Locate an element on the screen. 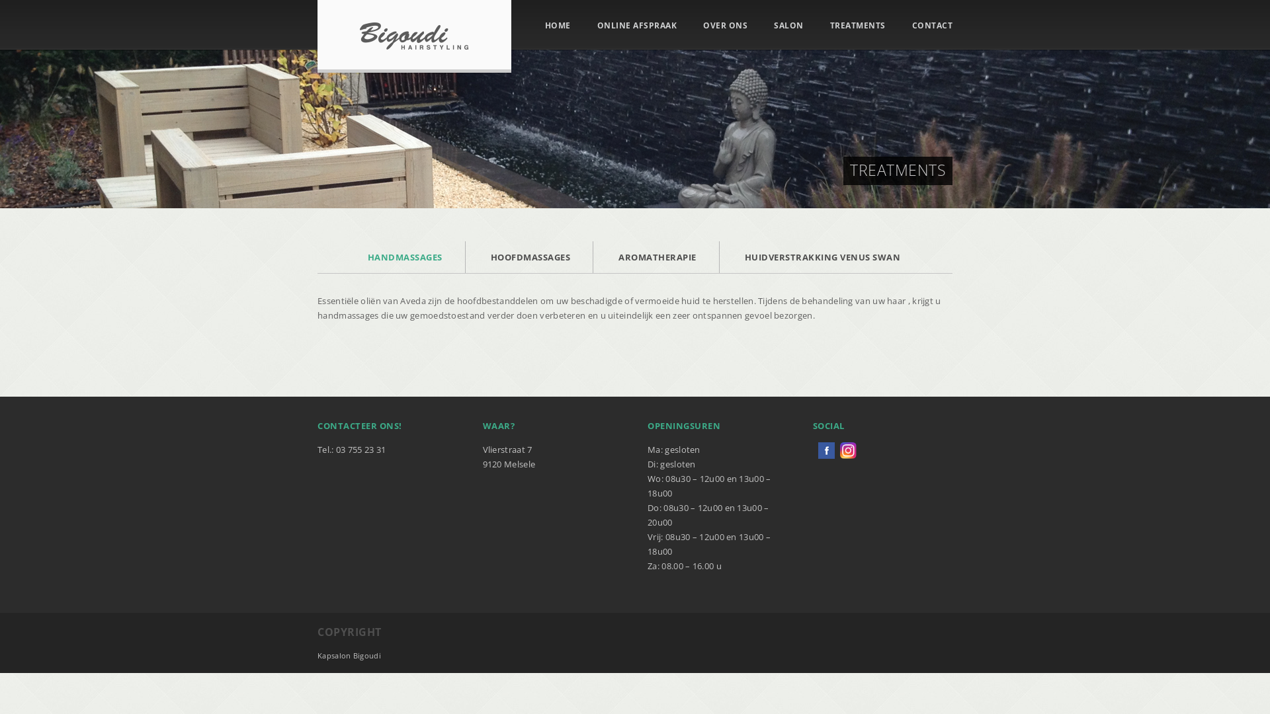  HOOFDMASSAGES is located at coordinates (529, 257).